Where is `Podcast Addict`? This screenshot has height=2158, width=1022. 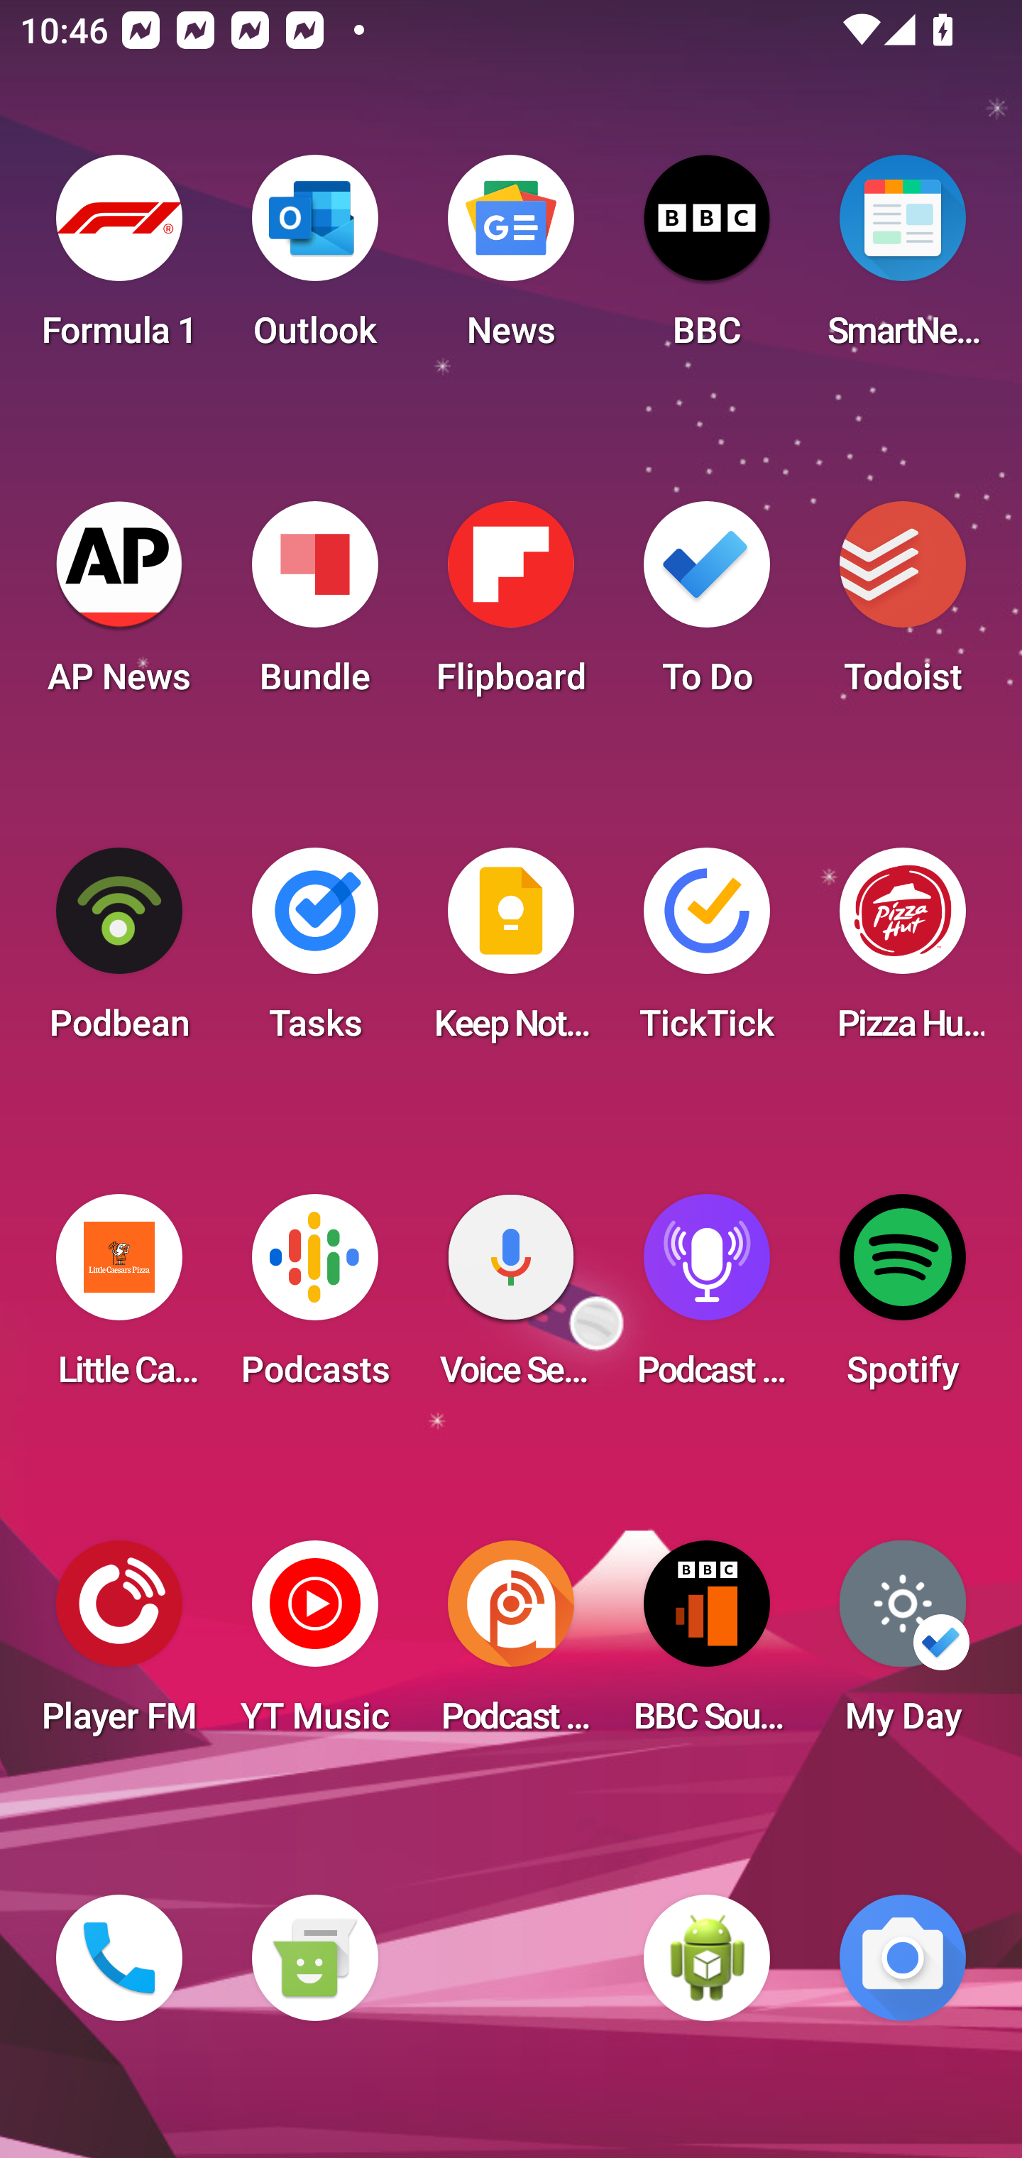
Podcast Addict is located at coordinates (511, 1645).